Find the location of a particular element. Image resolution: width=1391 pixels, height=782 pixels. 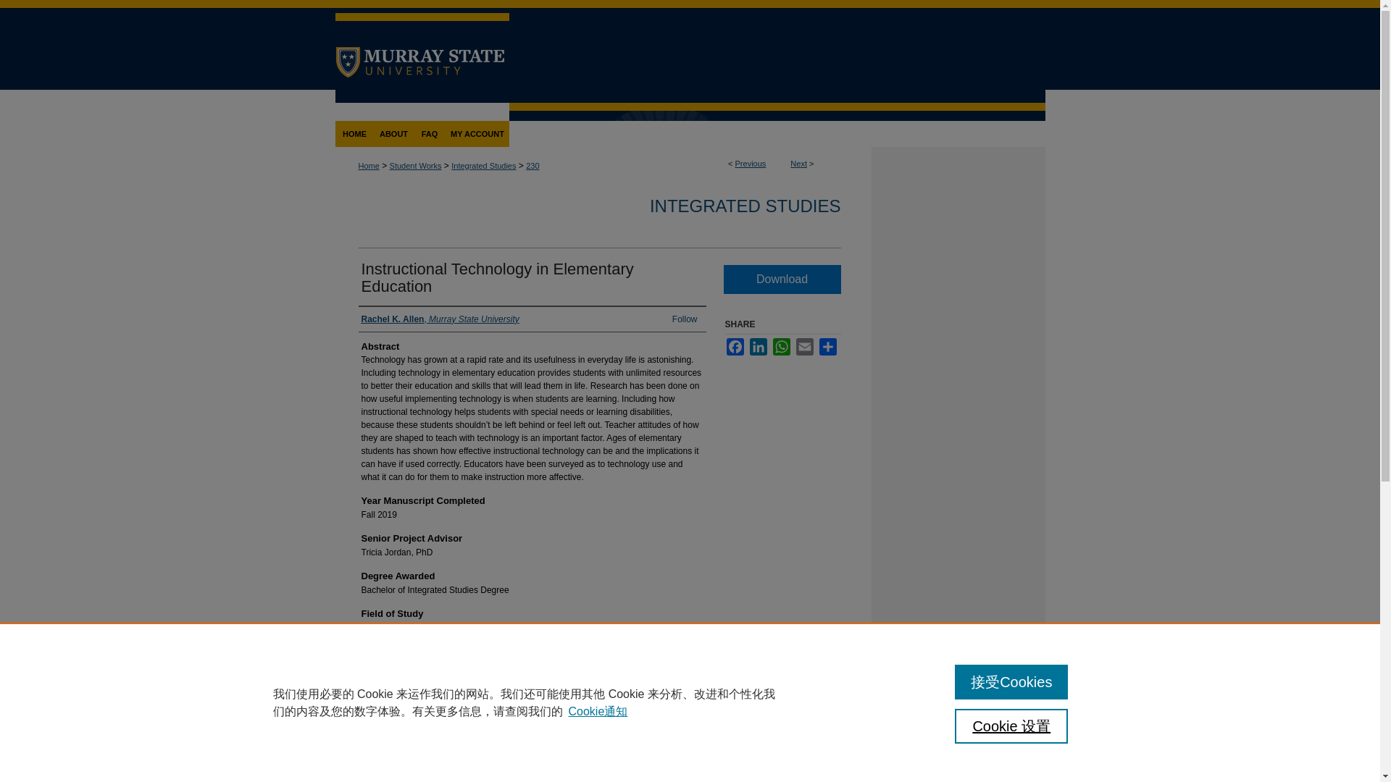

Follow Rachel K. Allen is located at coordinates (685, 319).